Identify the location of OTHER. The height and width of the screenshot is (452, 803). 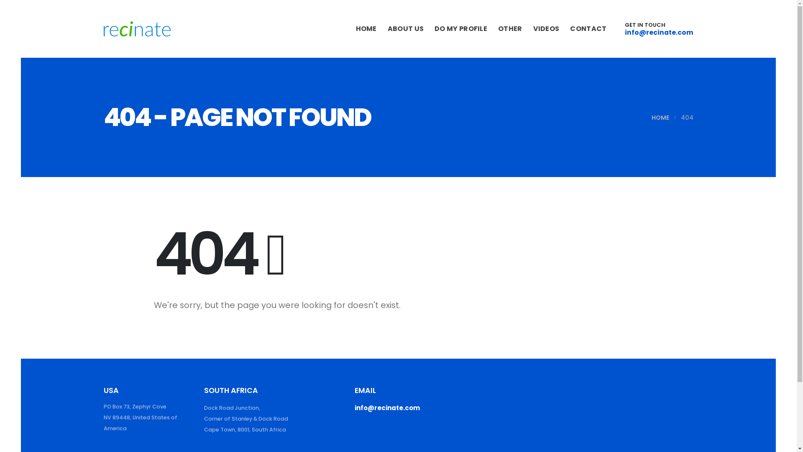
(510, 29).